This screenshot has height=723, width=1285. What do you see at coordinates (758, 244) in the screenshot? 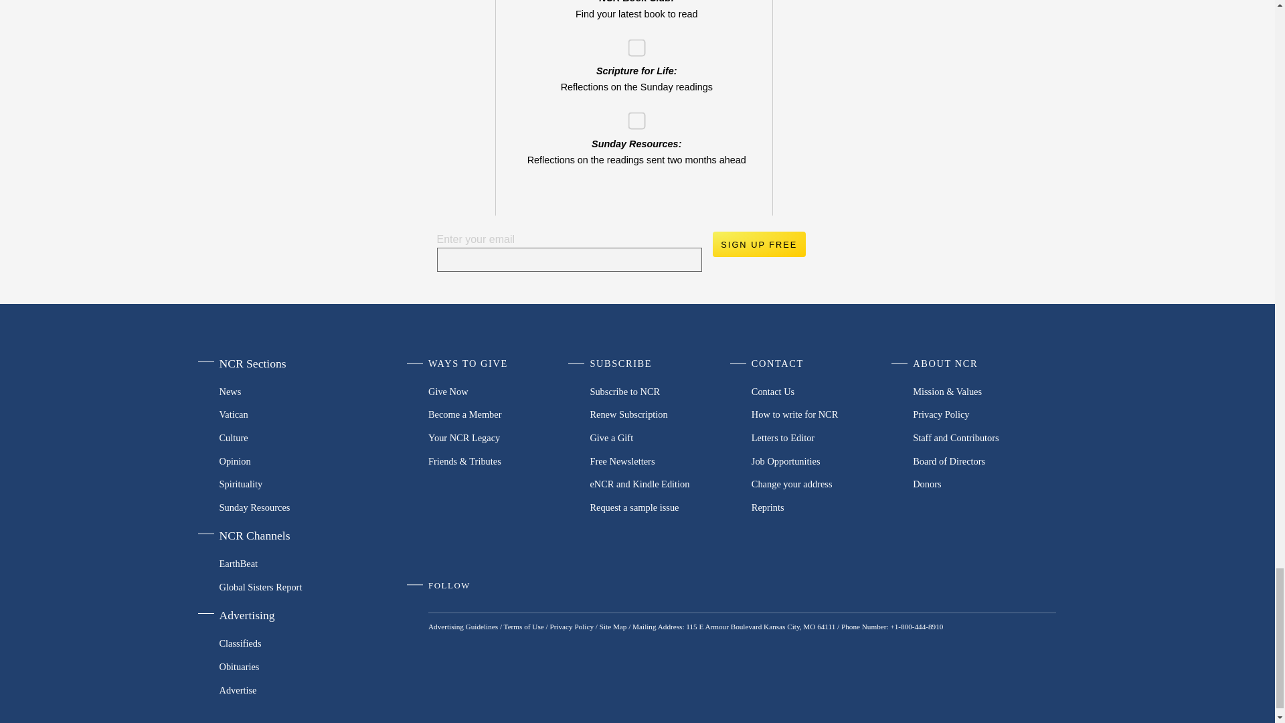
I see `Sign up free` at bounding box center [758, 244].